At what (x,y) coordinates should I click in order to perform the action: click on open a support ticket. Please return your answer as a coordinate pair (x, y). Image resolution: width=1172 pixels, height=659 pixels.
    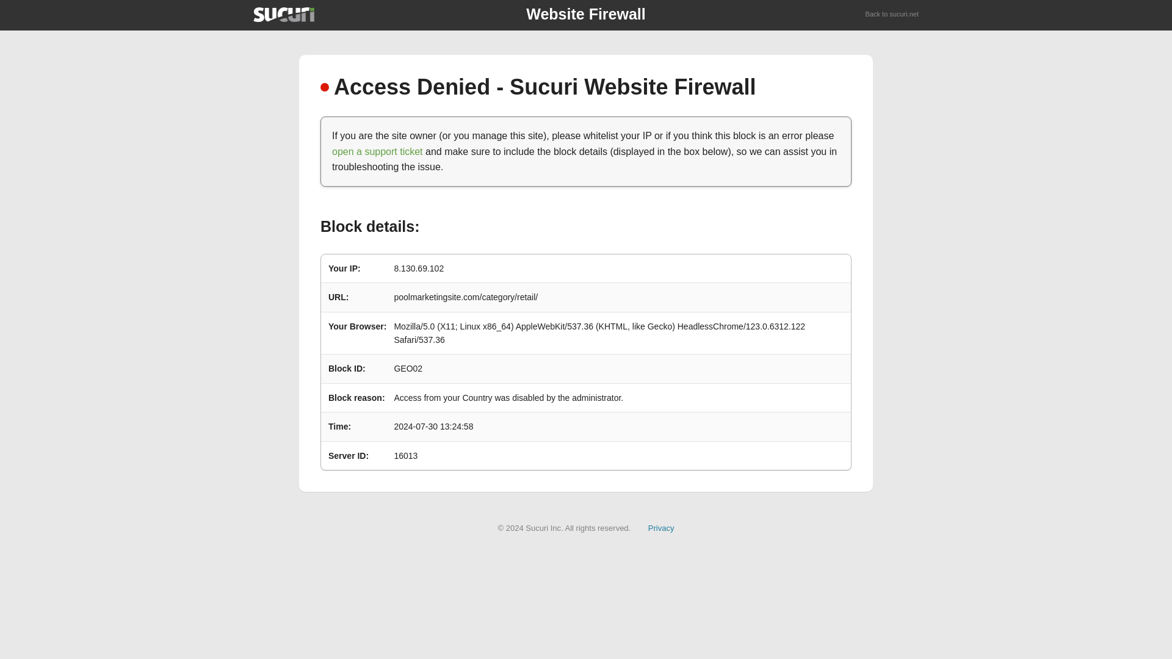
    Looking at the image, I should click on (377, 151).